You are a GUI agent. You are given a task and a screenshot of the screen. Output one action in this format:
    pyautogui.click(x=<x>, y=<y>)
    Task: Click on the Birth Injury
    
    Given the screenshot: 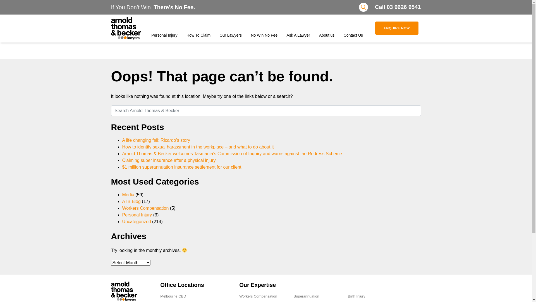 What is the action you would take?
    pyautogui.click(x=356, y=296)
    